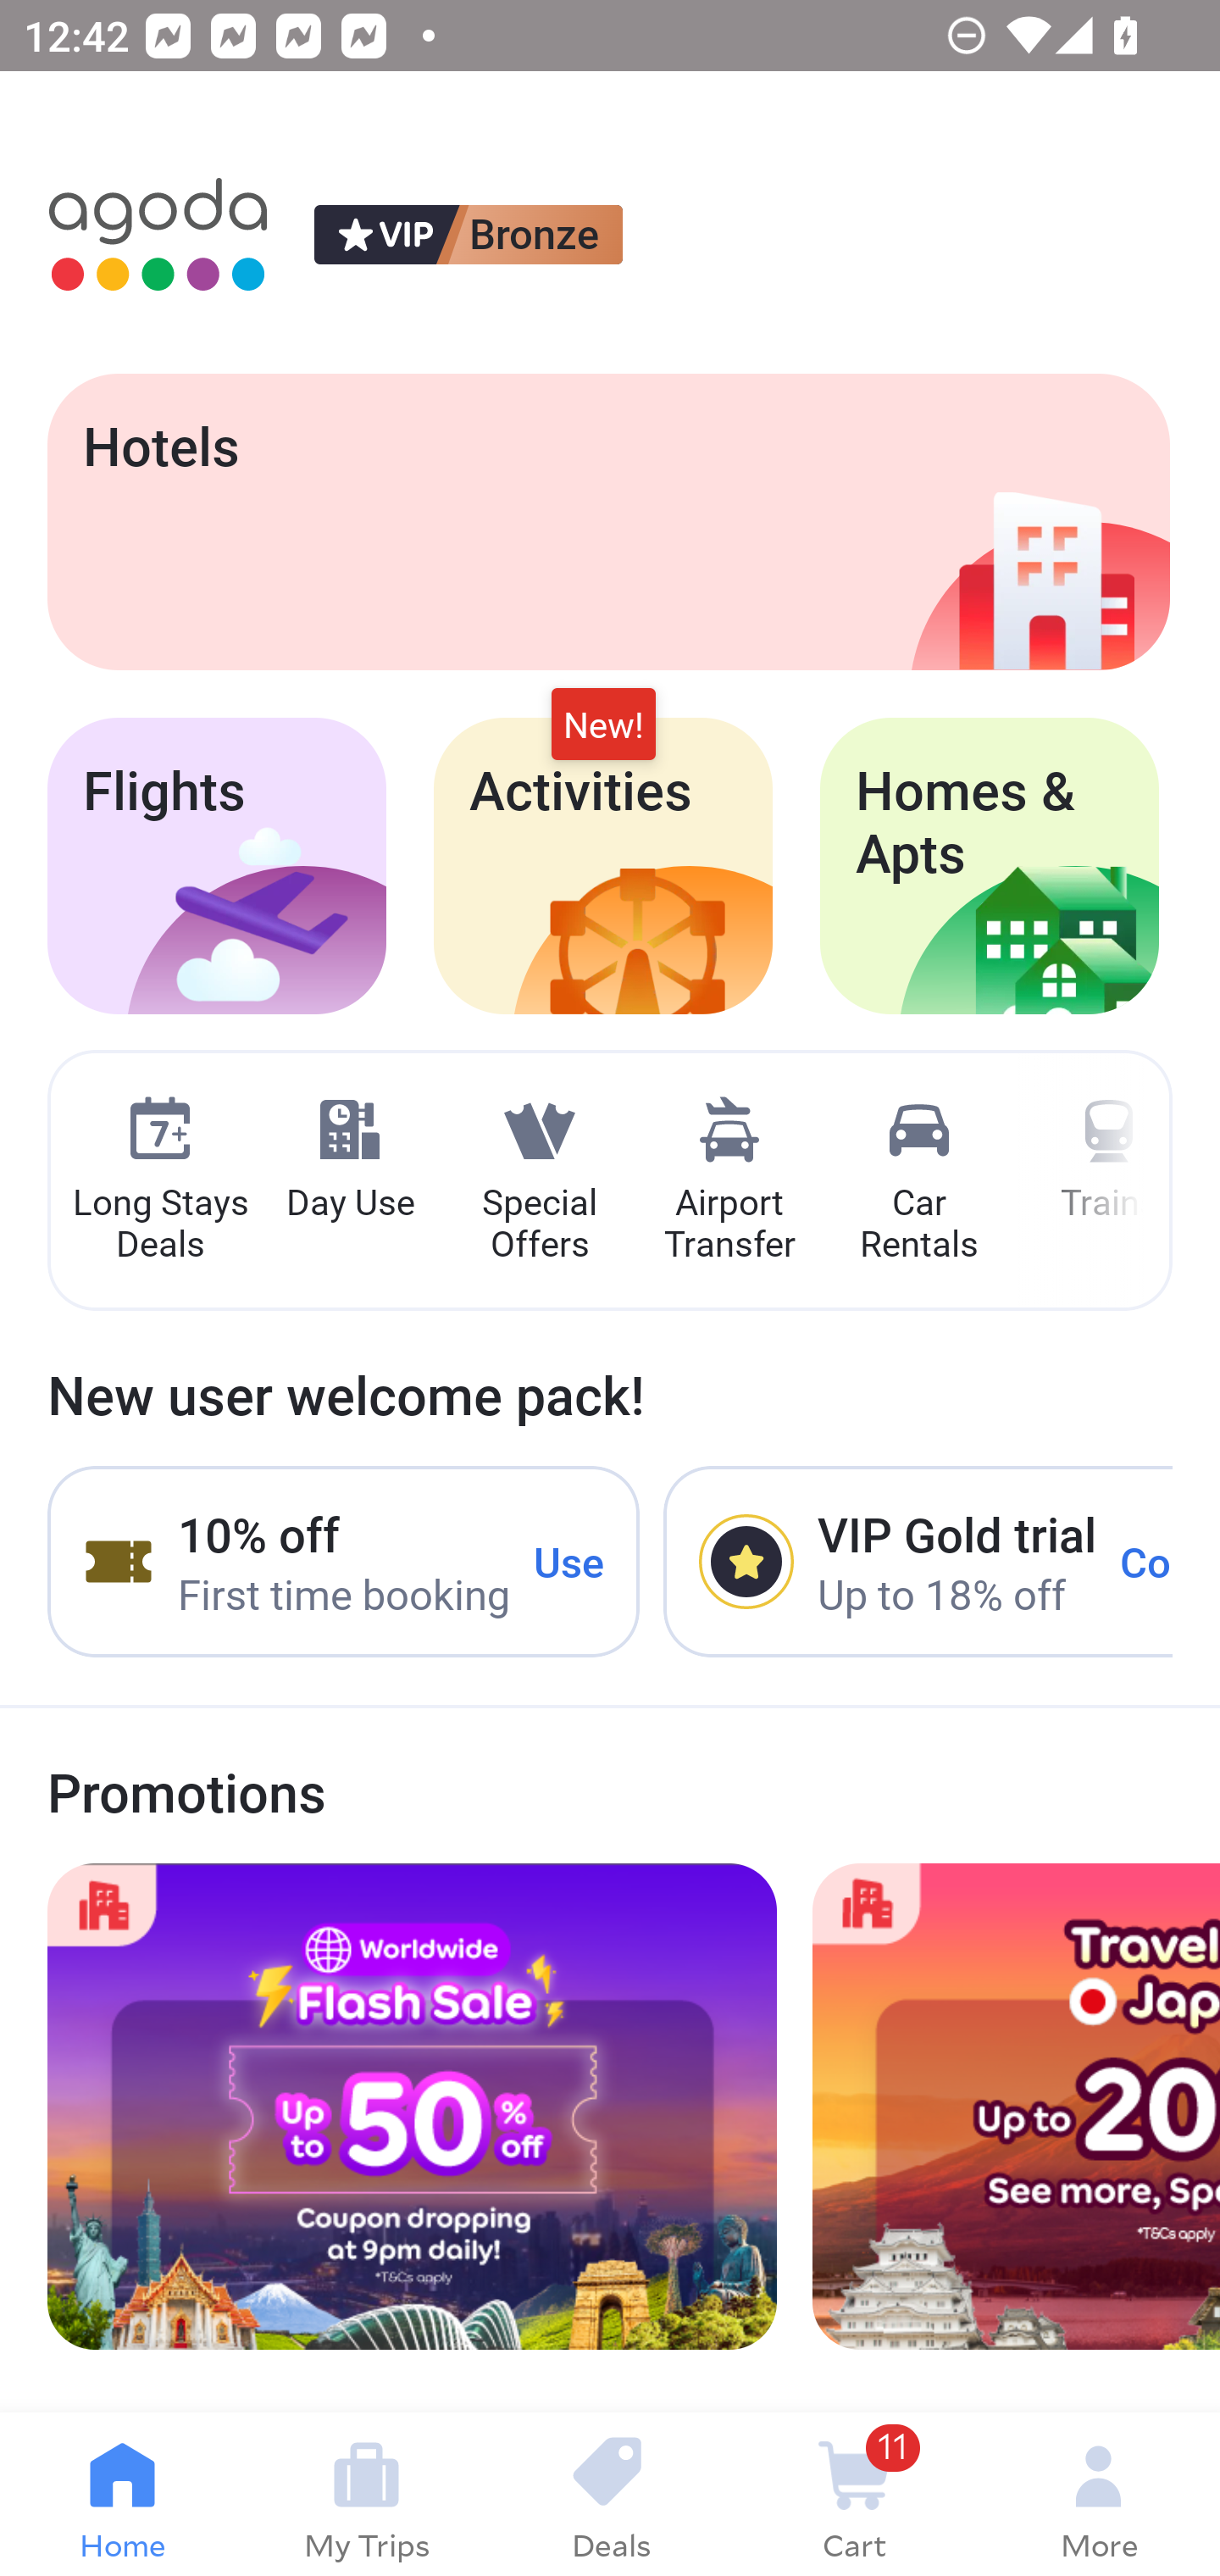 This screenshot has width=1220, height=2576. What do you see at coordinates (603, 725) in the screenshot?
I see `New!` at bounding box center [603, 725].